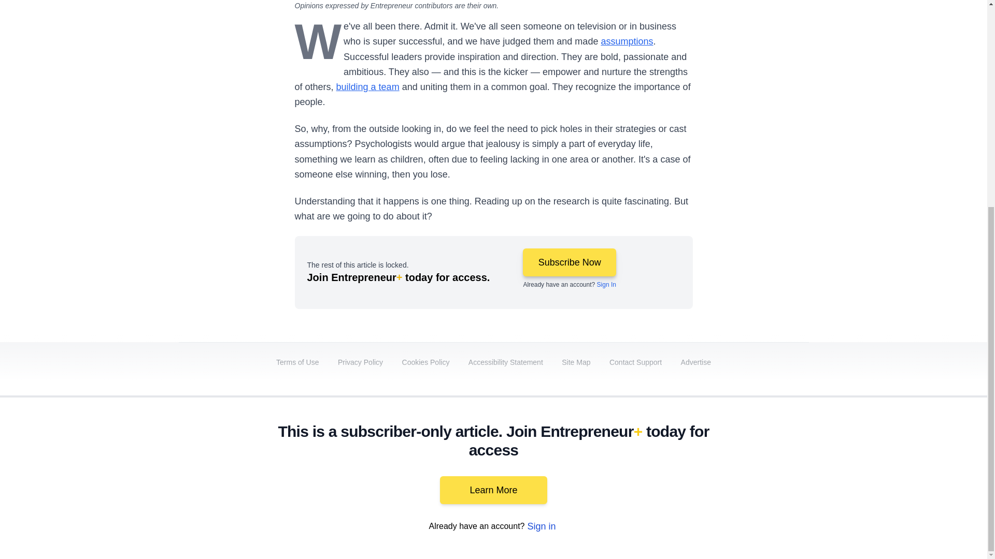 The width and height of the screenshot is (995, 559). I want to click on instagram, so click(709, 472).